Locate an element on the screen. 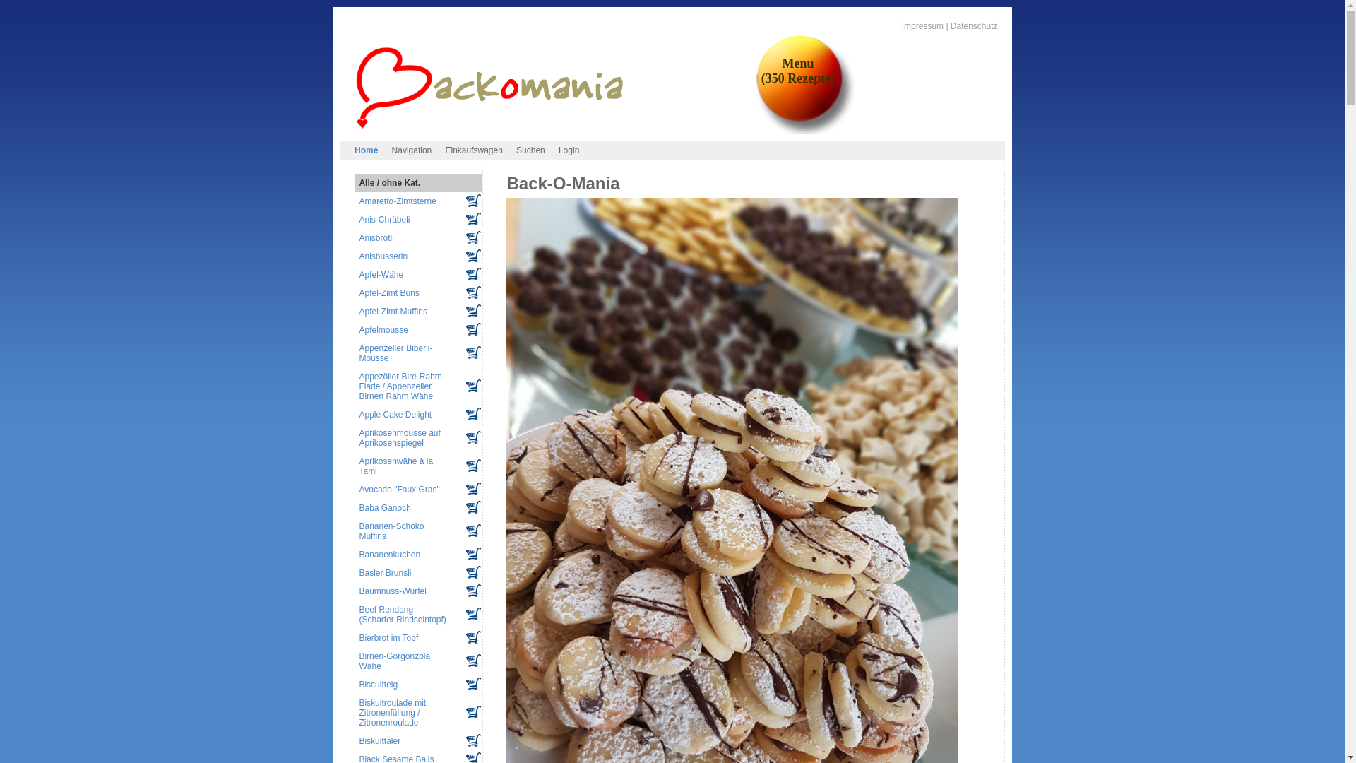 The height and width of the screenshot is (763, 1356). Einkaufswagen is located at coordinates (475, 150).